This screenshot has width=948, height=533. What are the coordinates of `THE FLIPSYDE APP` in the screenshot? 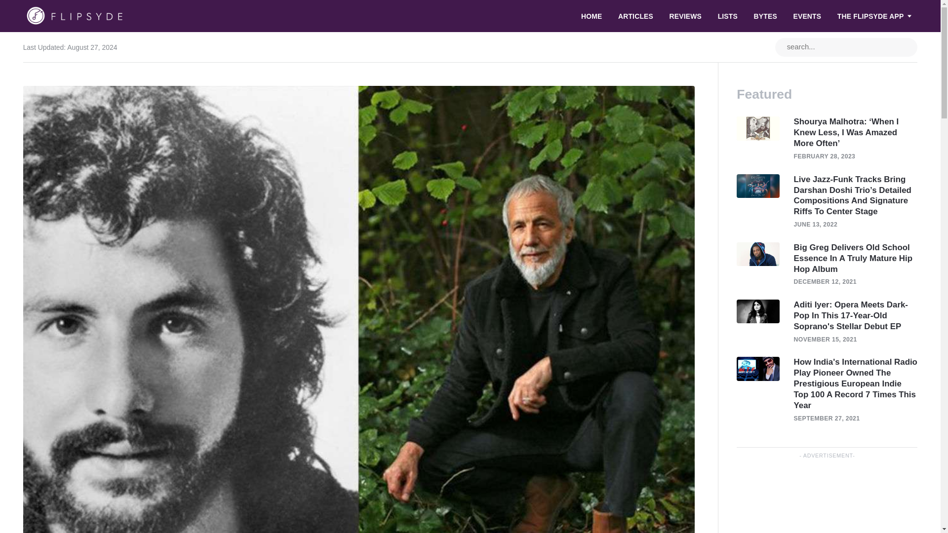 It's located at (874, 16).